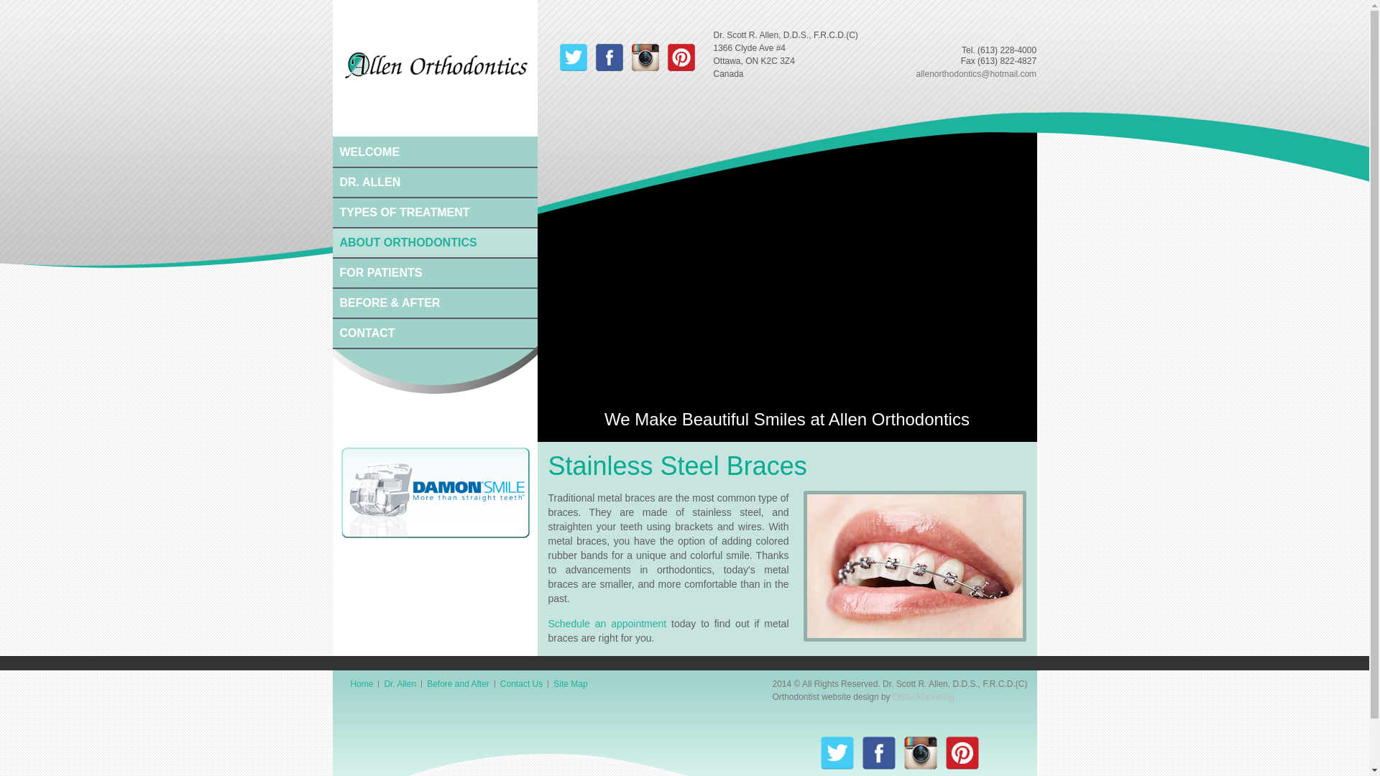  What do you see at coordinates (459, 684) in the screenshot?
I see `Before and After` at bounding box center [459, 684].